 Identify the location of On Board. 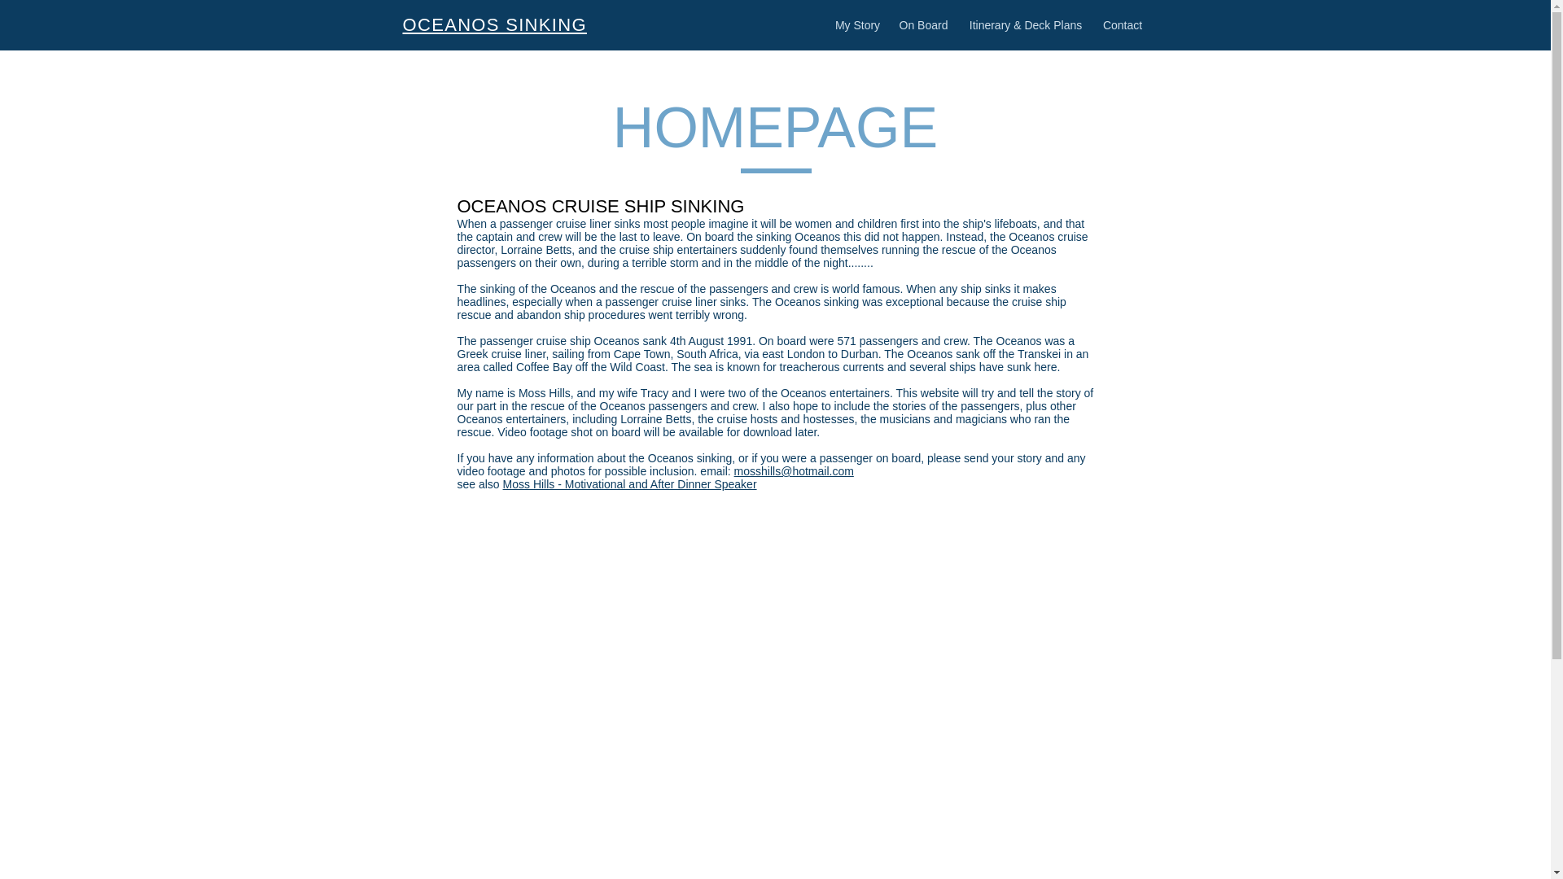
(923, 24).